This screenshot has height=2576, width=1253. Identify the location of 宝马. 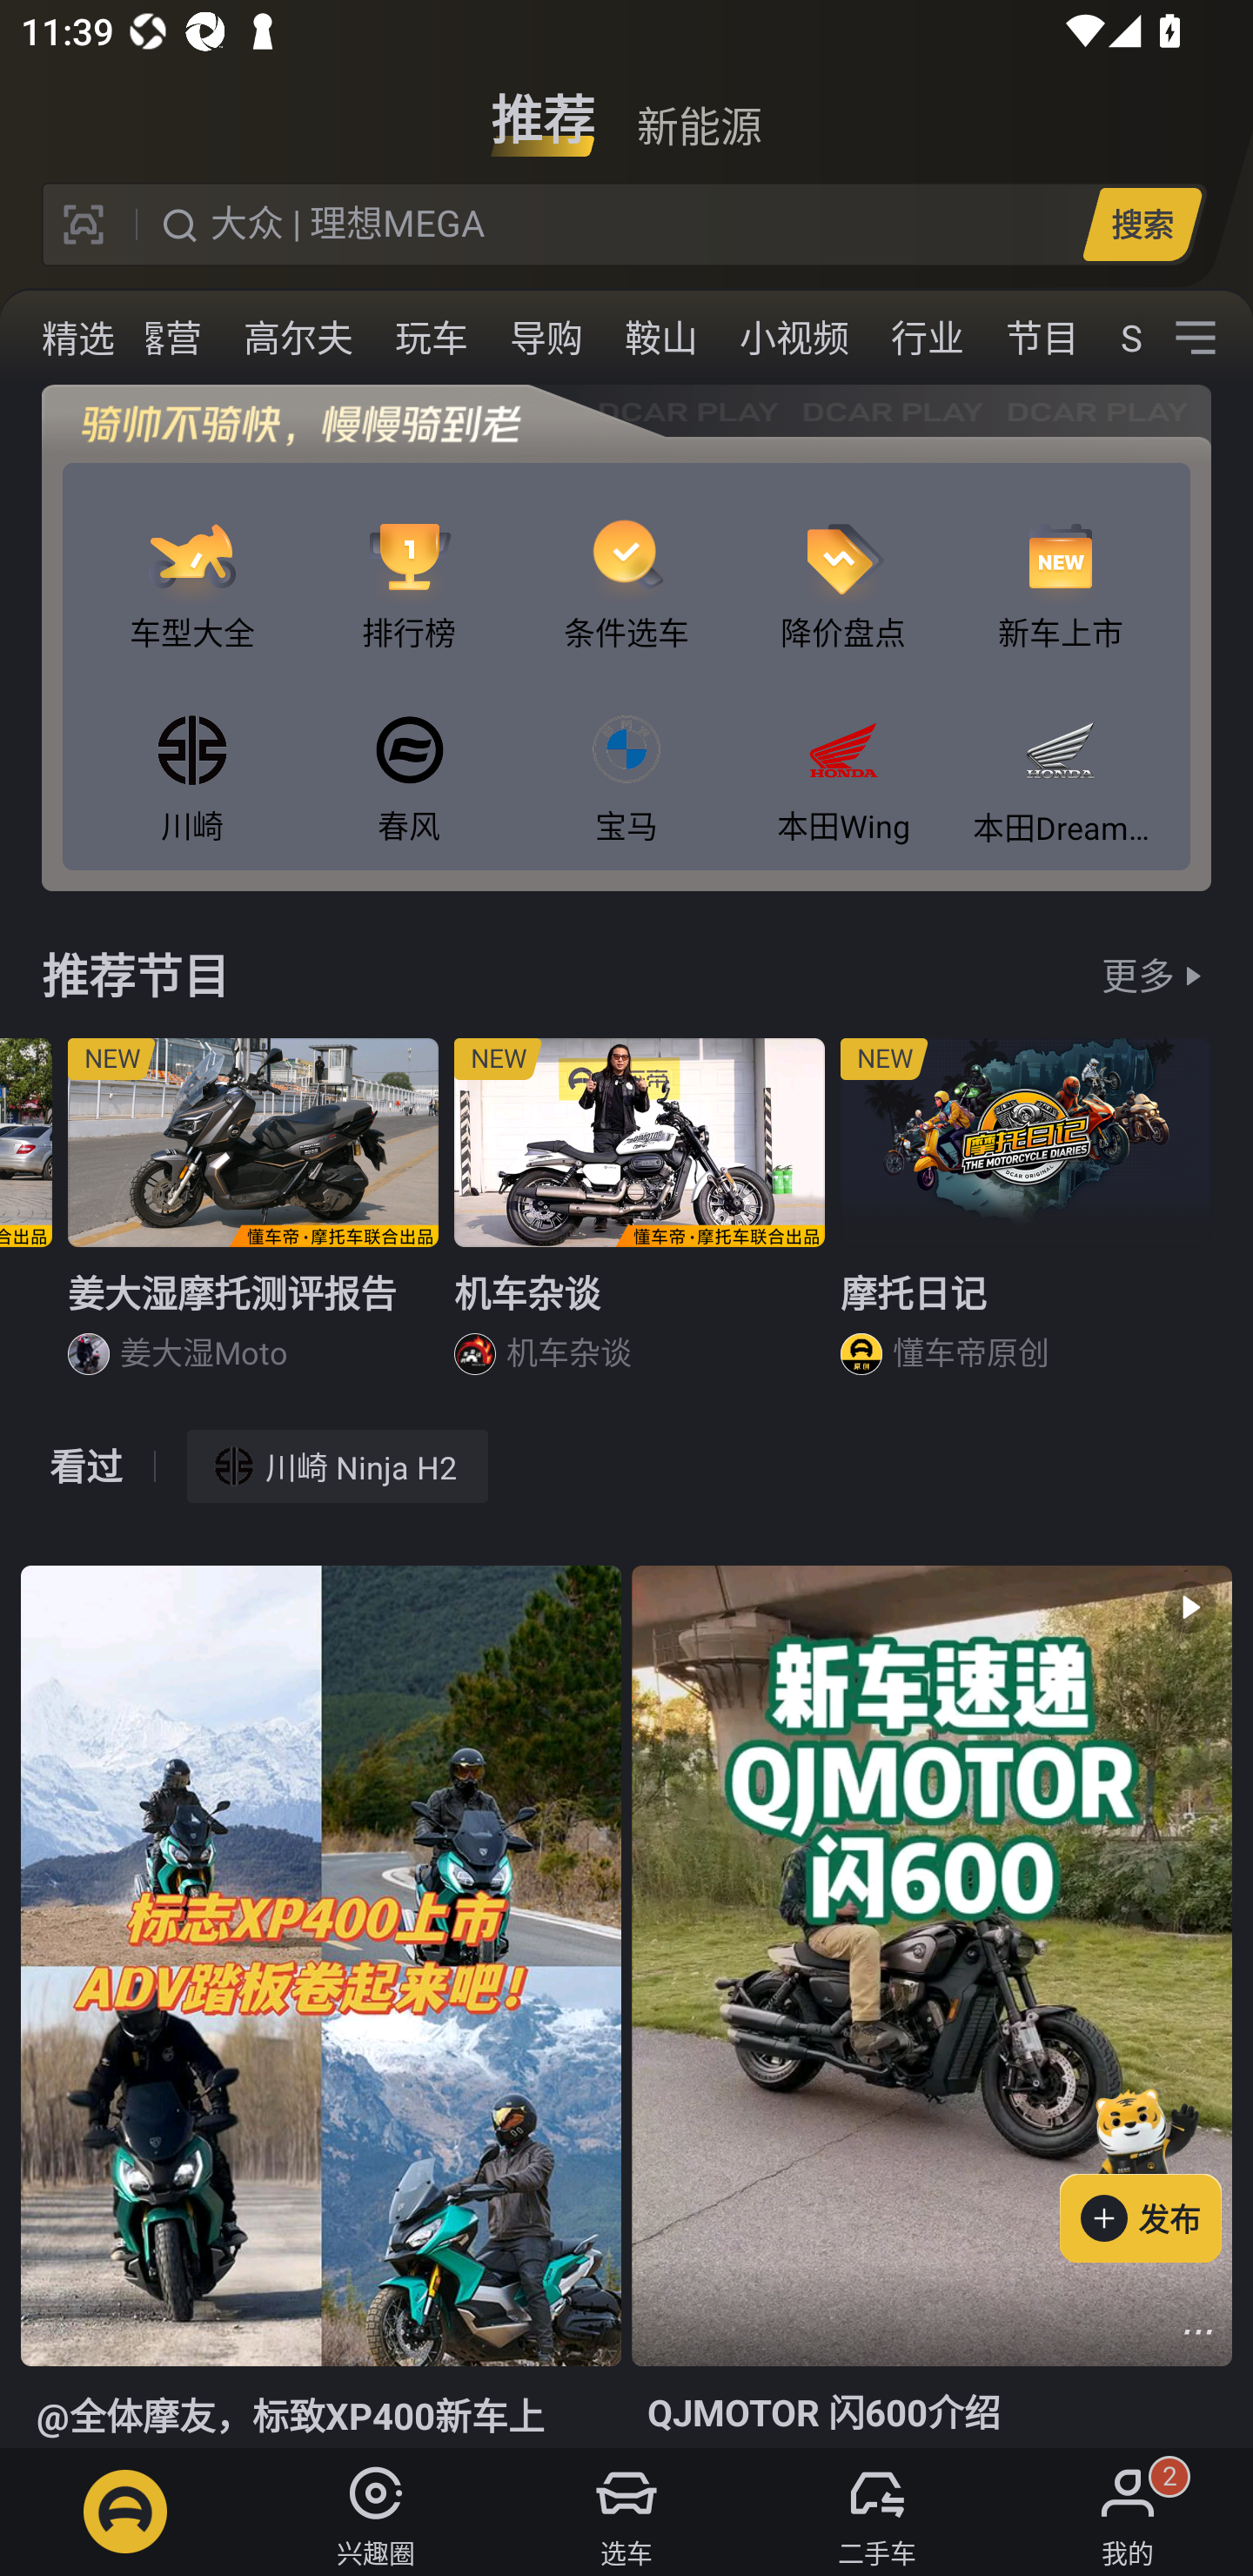
(626, 753).